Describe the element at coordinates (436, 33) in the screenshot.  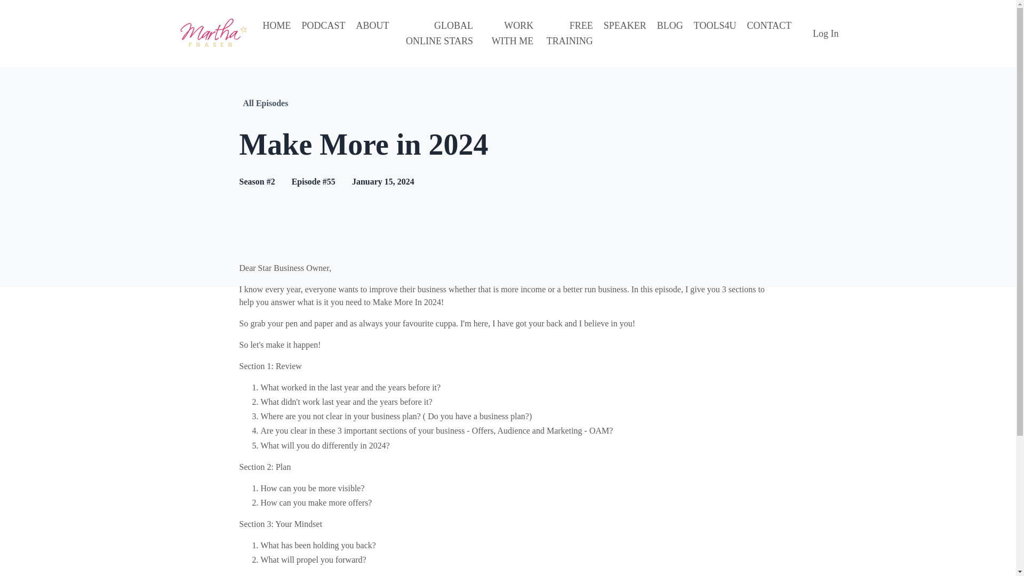
I see `GLOBAL ONLINE STARS` at that location.